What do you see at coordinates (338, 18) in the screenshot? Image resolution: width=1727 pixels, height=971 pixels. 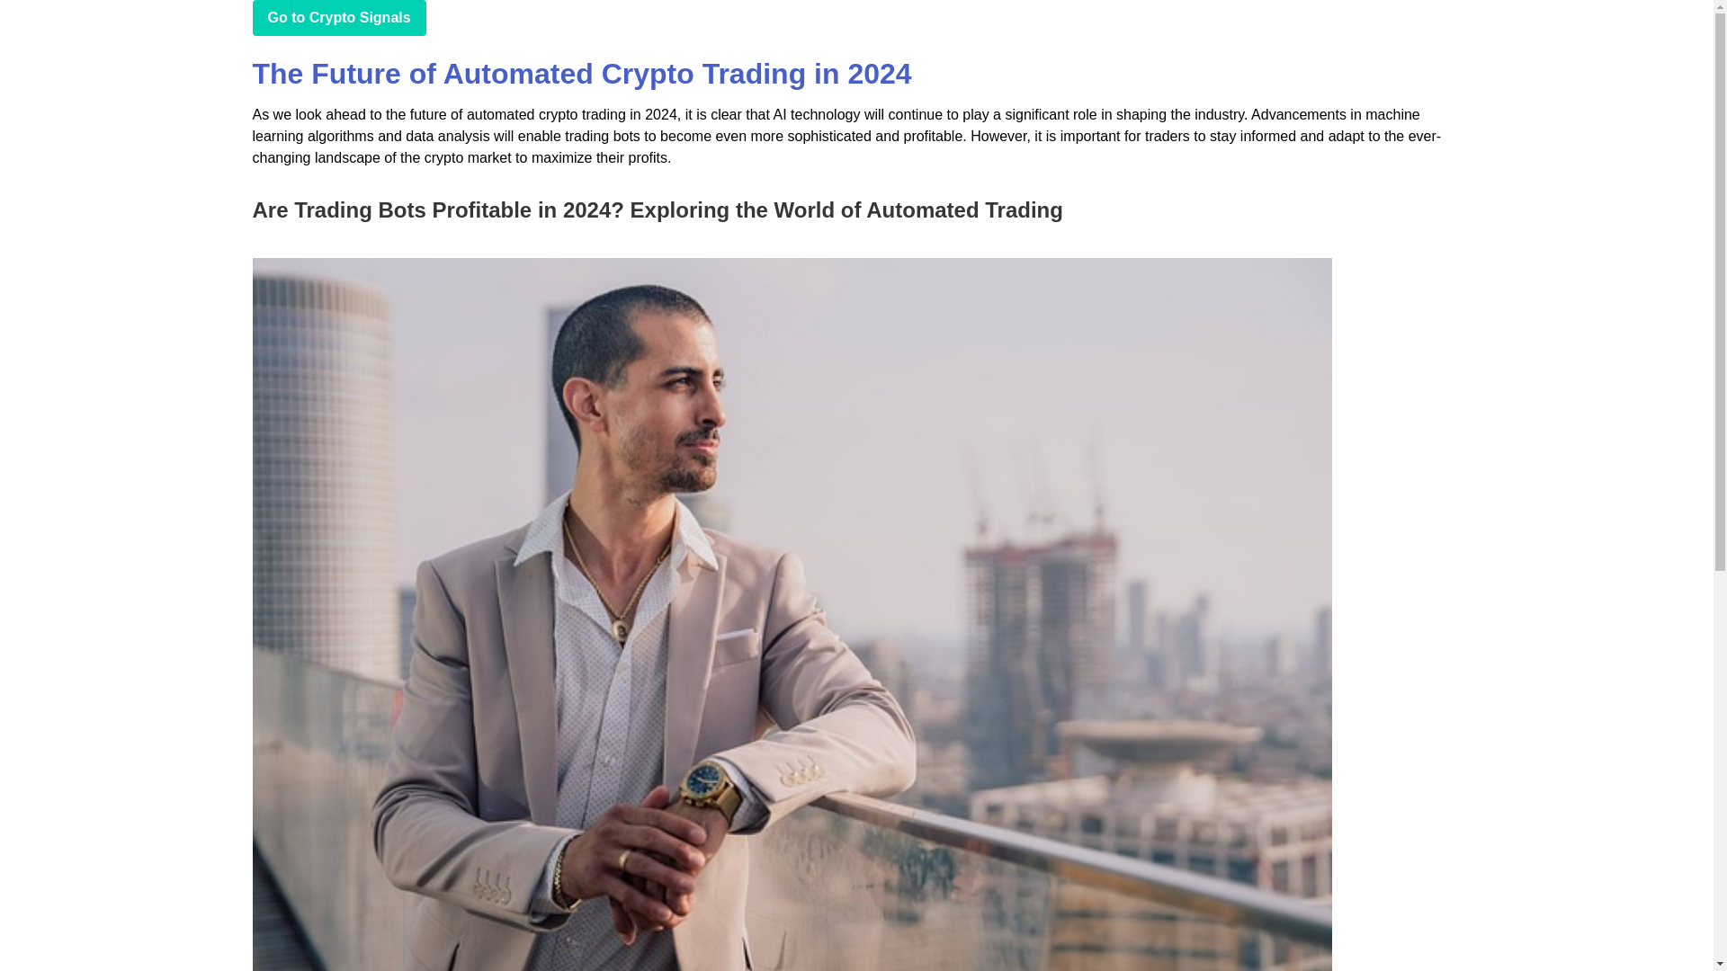 I see `play` at bounding box center [338, 18].